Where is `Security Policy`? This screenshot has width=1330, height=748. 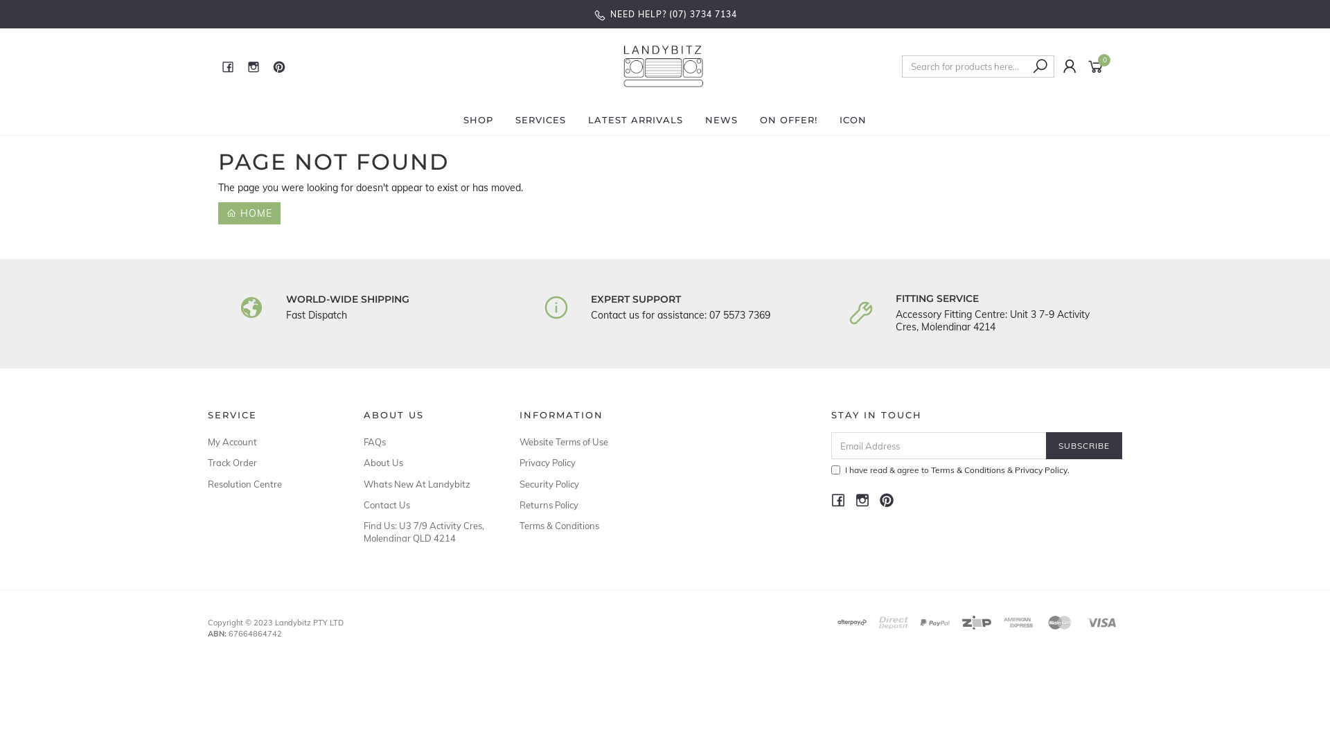
Security Policy is located at coordinates (582, 484).